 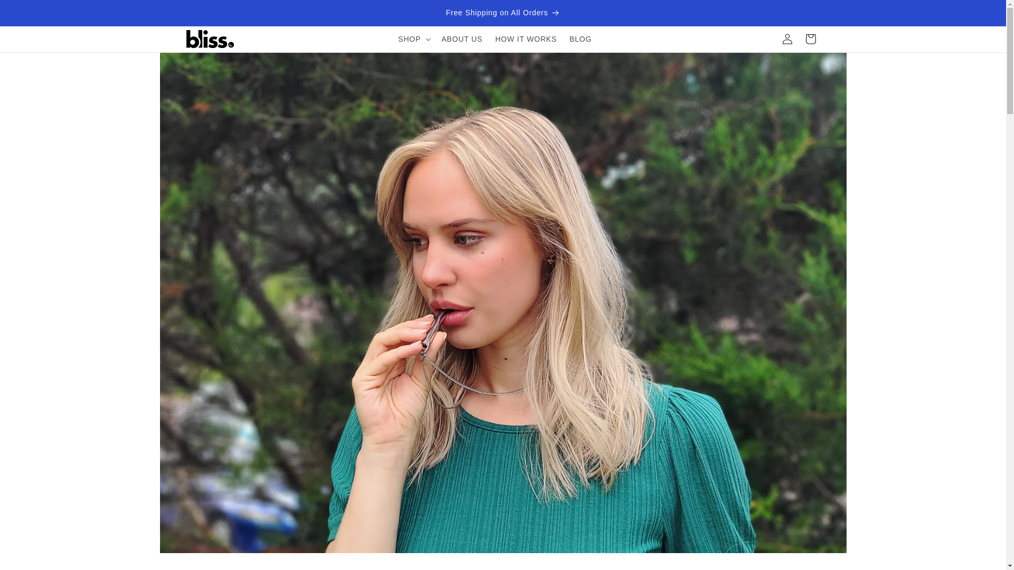 What do you see at coordinates (462, 39) in the screenshot?
I see `ABOUT US` at bounding box center [462, 39].